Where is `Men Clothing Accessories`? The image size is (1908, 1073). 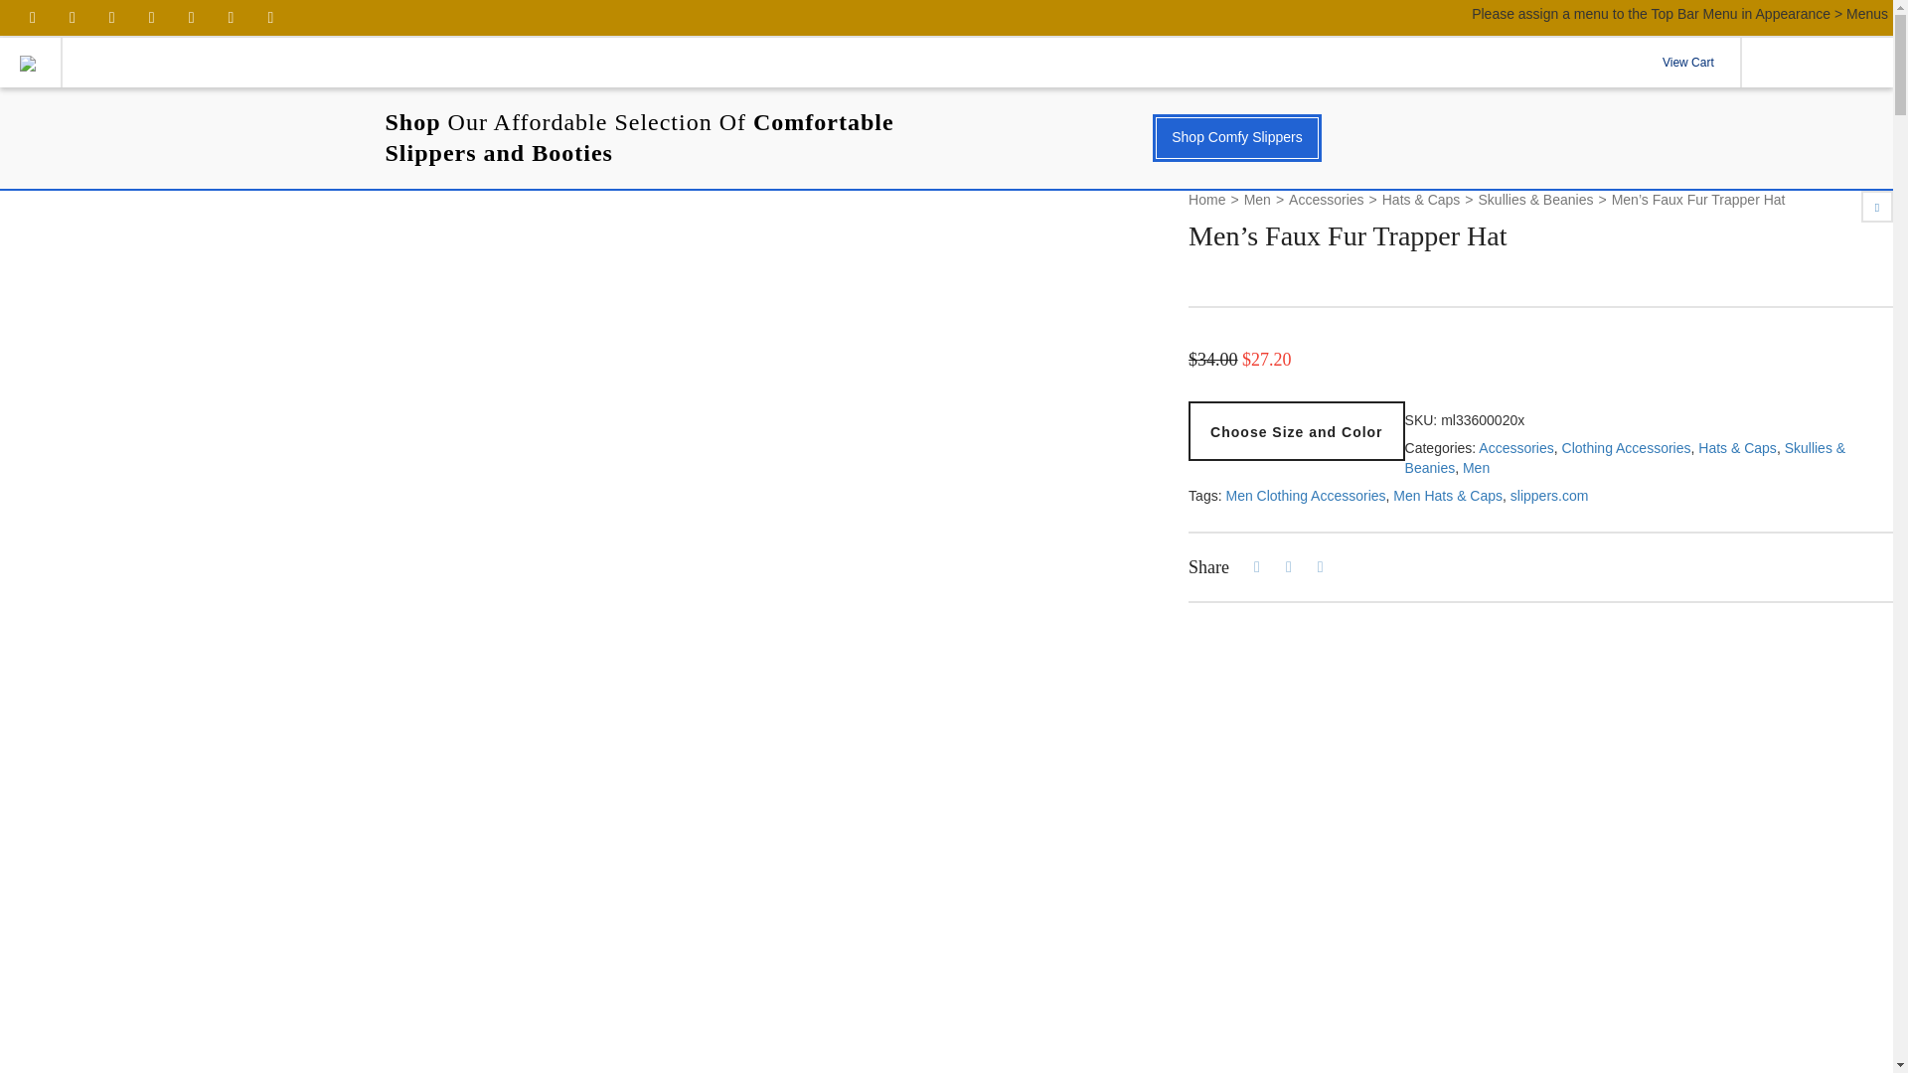
Men Clothing Accessories is located at coordinates (1304, 495).